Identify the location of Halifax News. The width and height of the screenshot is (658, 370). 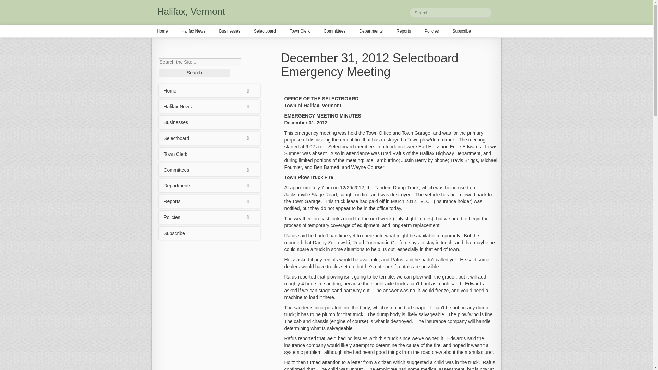
(209, 106).